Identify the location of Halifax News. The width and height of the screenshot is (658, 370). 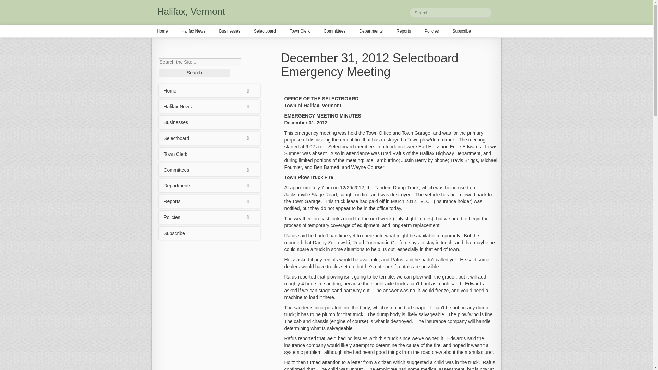
(209, 106).